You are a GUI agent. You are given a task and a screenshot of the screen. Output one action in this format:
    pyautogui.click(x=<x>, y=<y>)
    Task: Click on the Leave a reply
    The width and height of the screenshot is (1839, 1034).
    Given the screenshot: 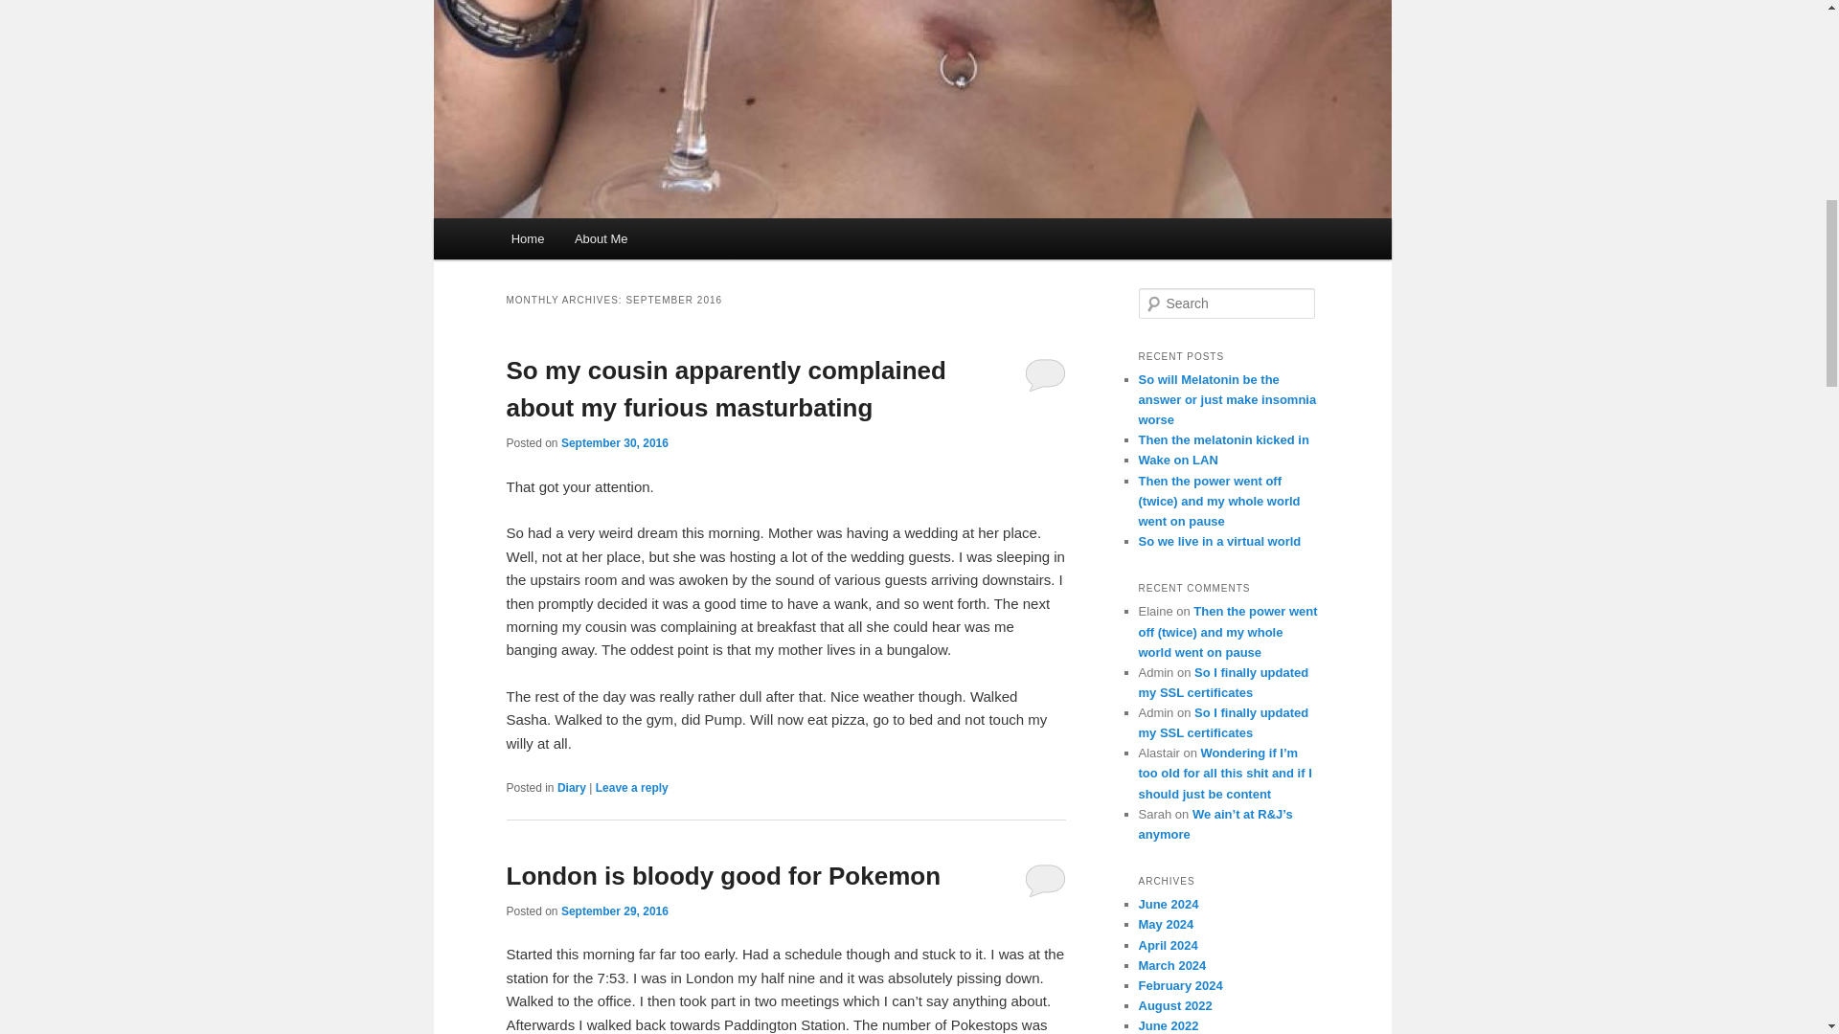 What is the action you would take?
    pyautogui.click(x=632, y=788)
    